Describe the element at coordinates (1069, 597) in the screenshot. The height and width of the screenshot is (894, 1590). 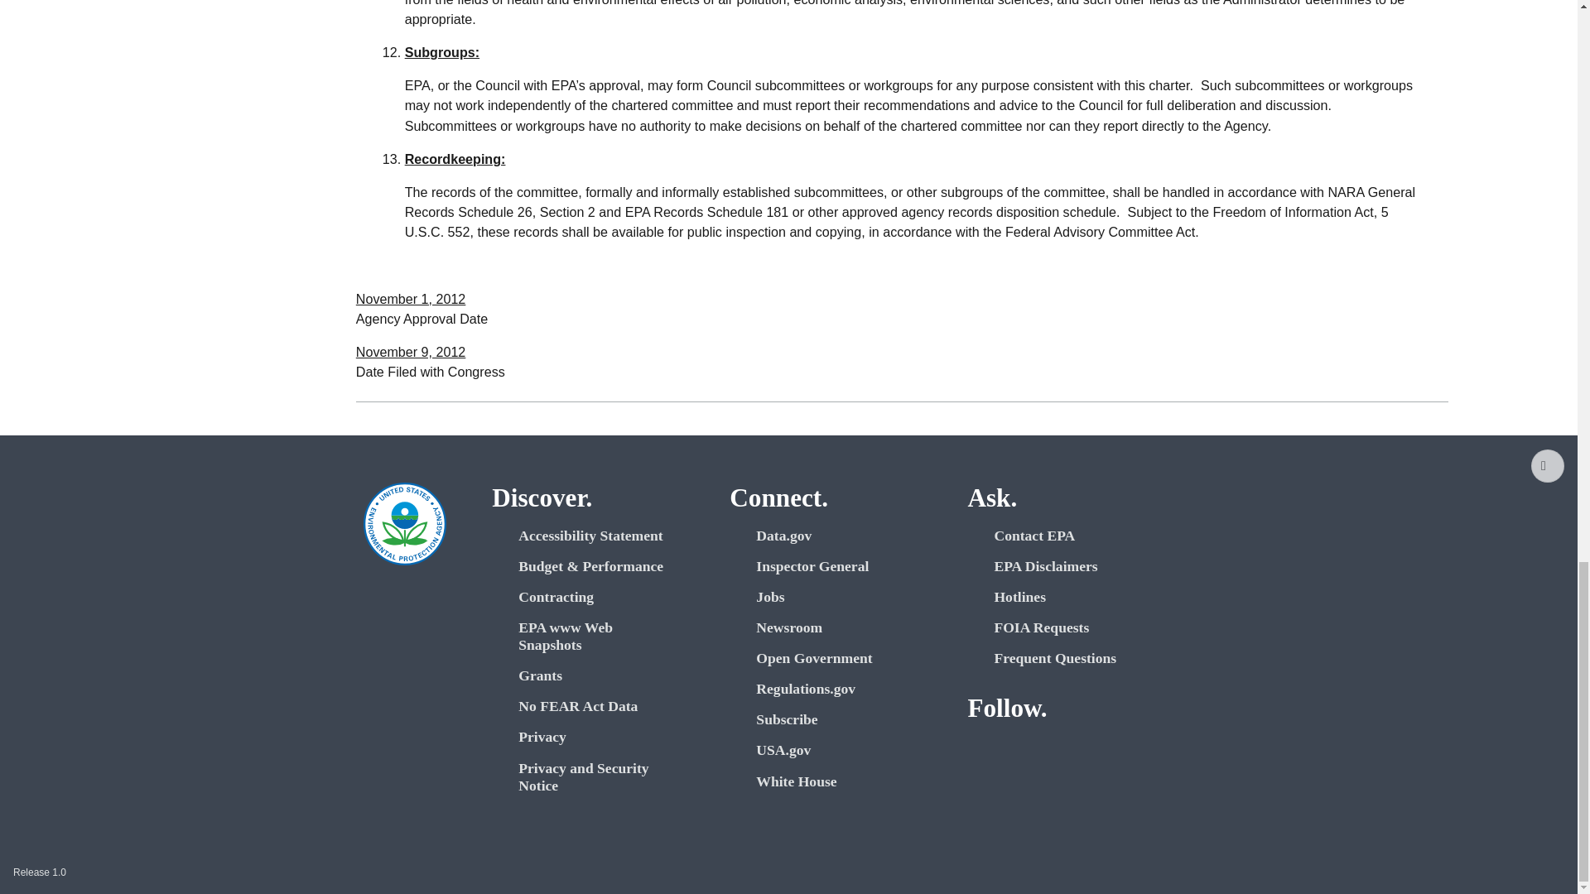
I see `Hotlines` at that location.